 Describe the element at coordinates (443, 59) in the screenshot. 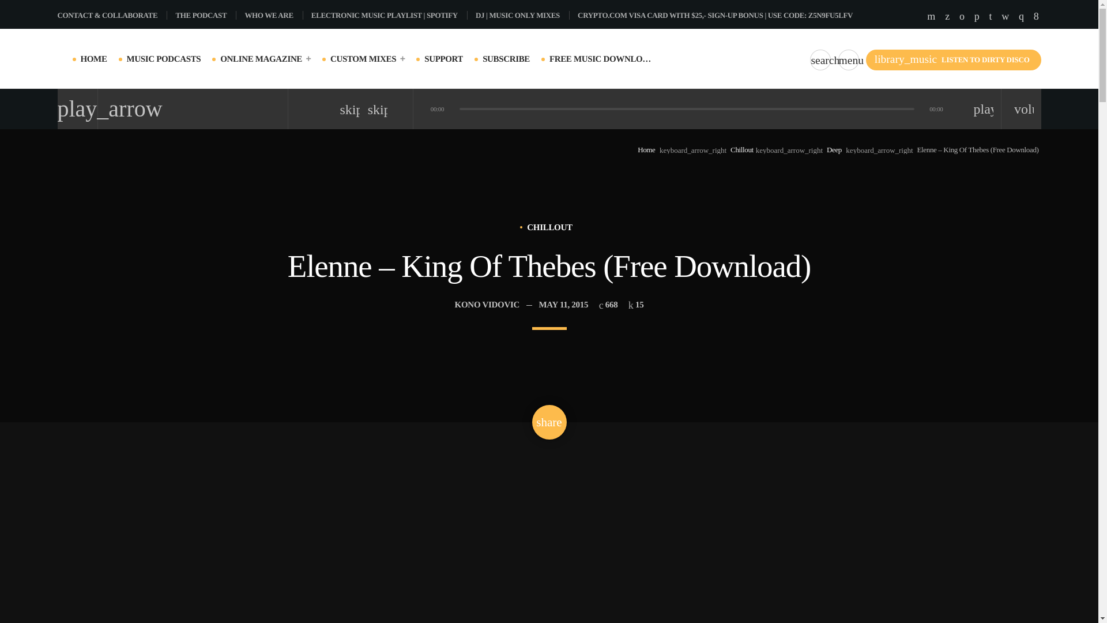

I see `SUPPORT` at that location.